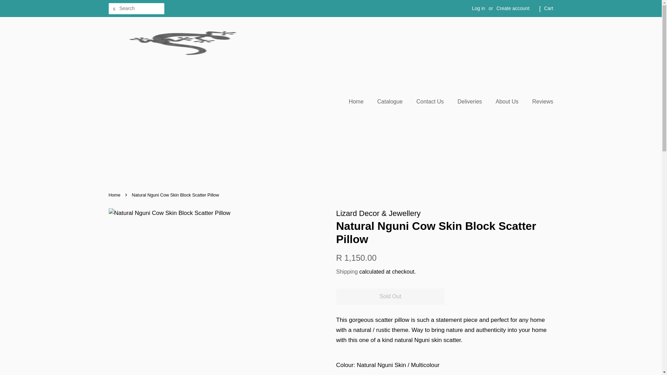 This screenshot has height=375, width=667. Describe the element at coordinates (115, 195) in the screenshot. I see `Home` at that location.